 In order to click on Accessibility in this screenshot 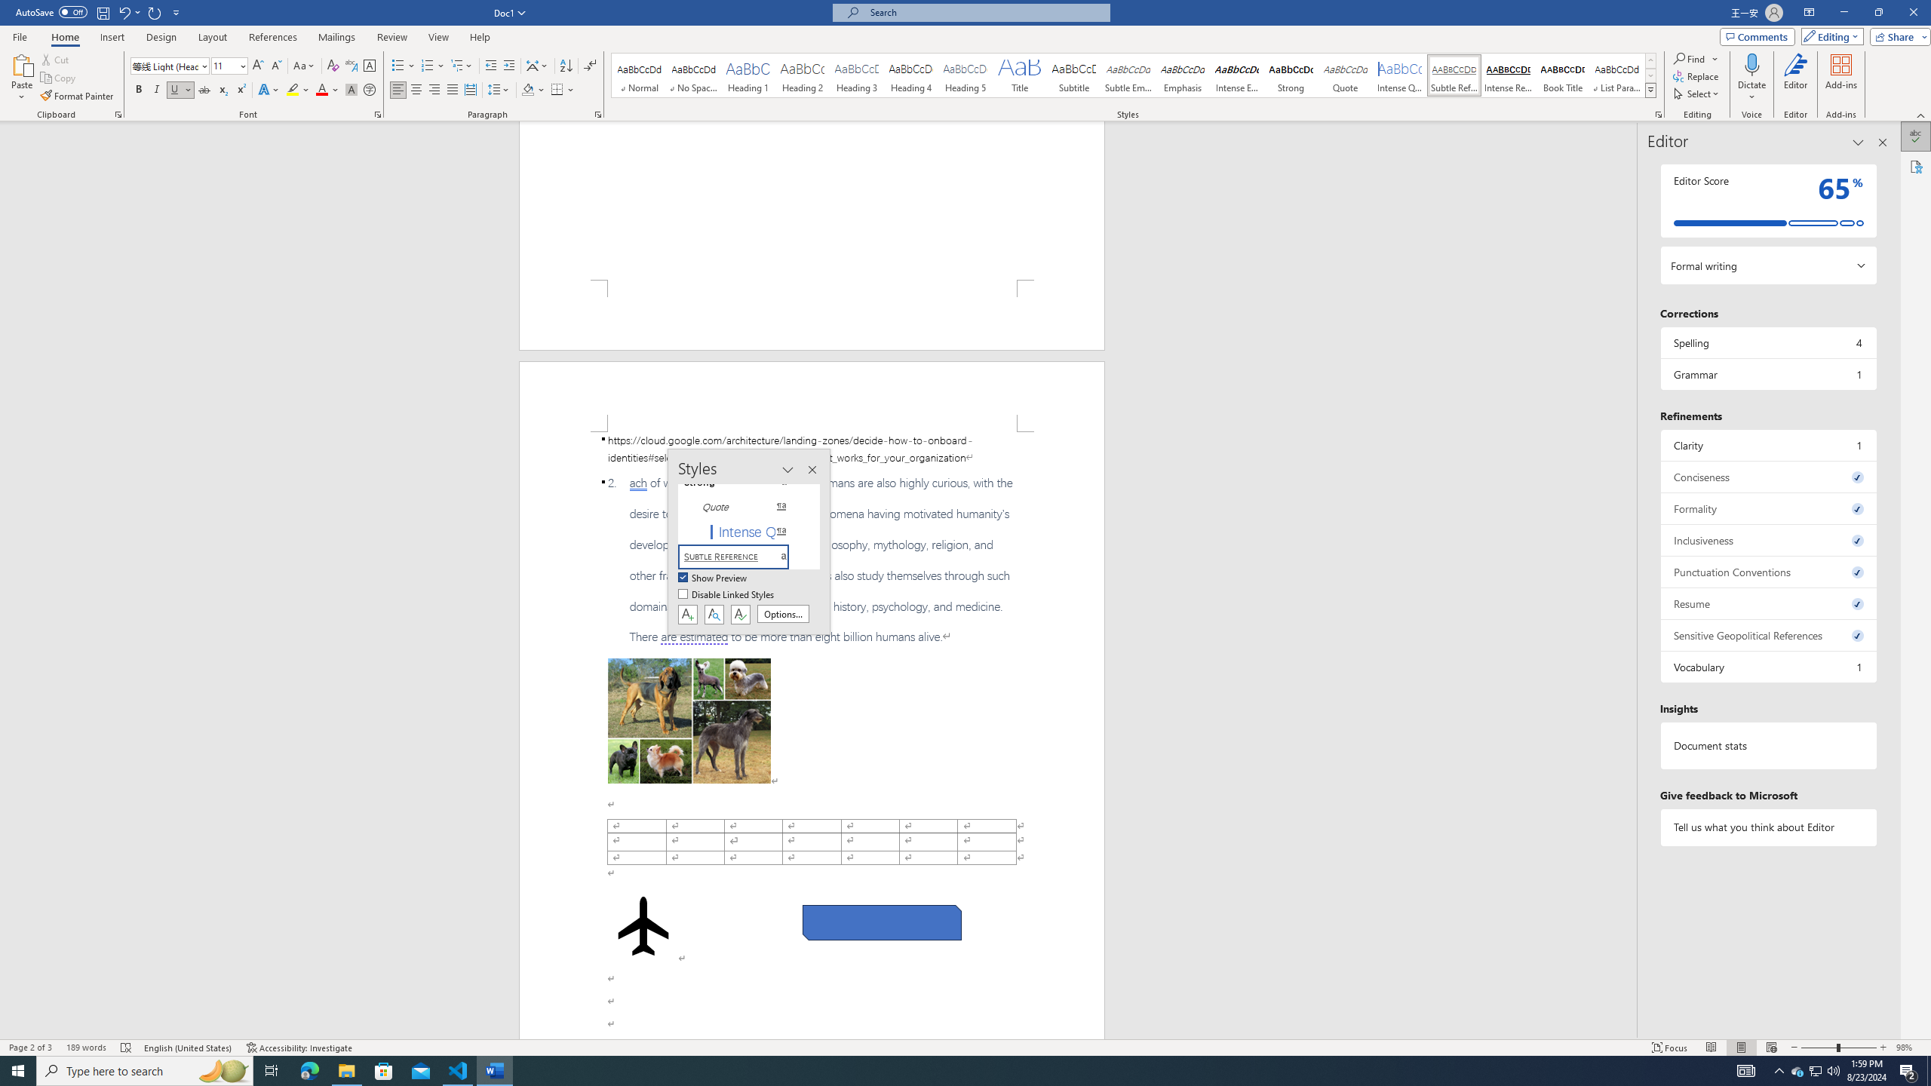, I will do `click(1916, 166)`.